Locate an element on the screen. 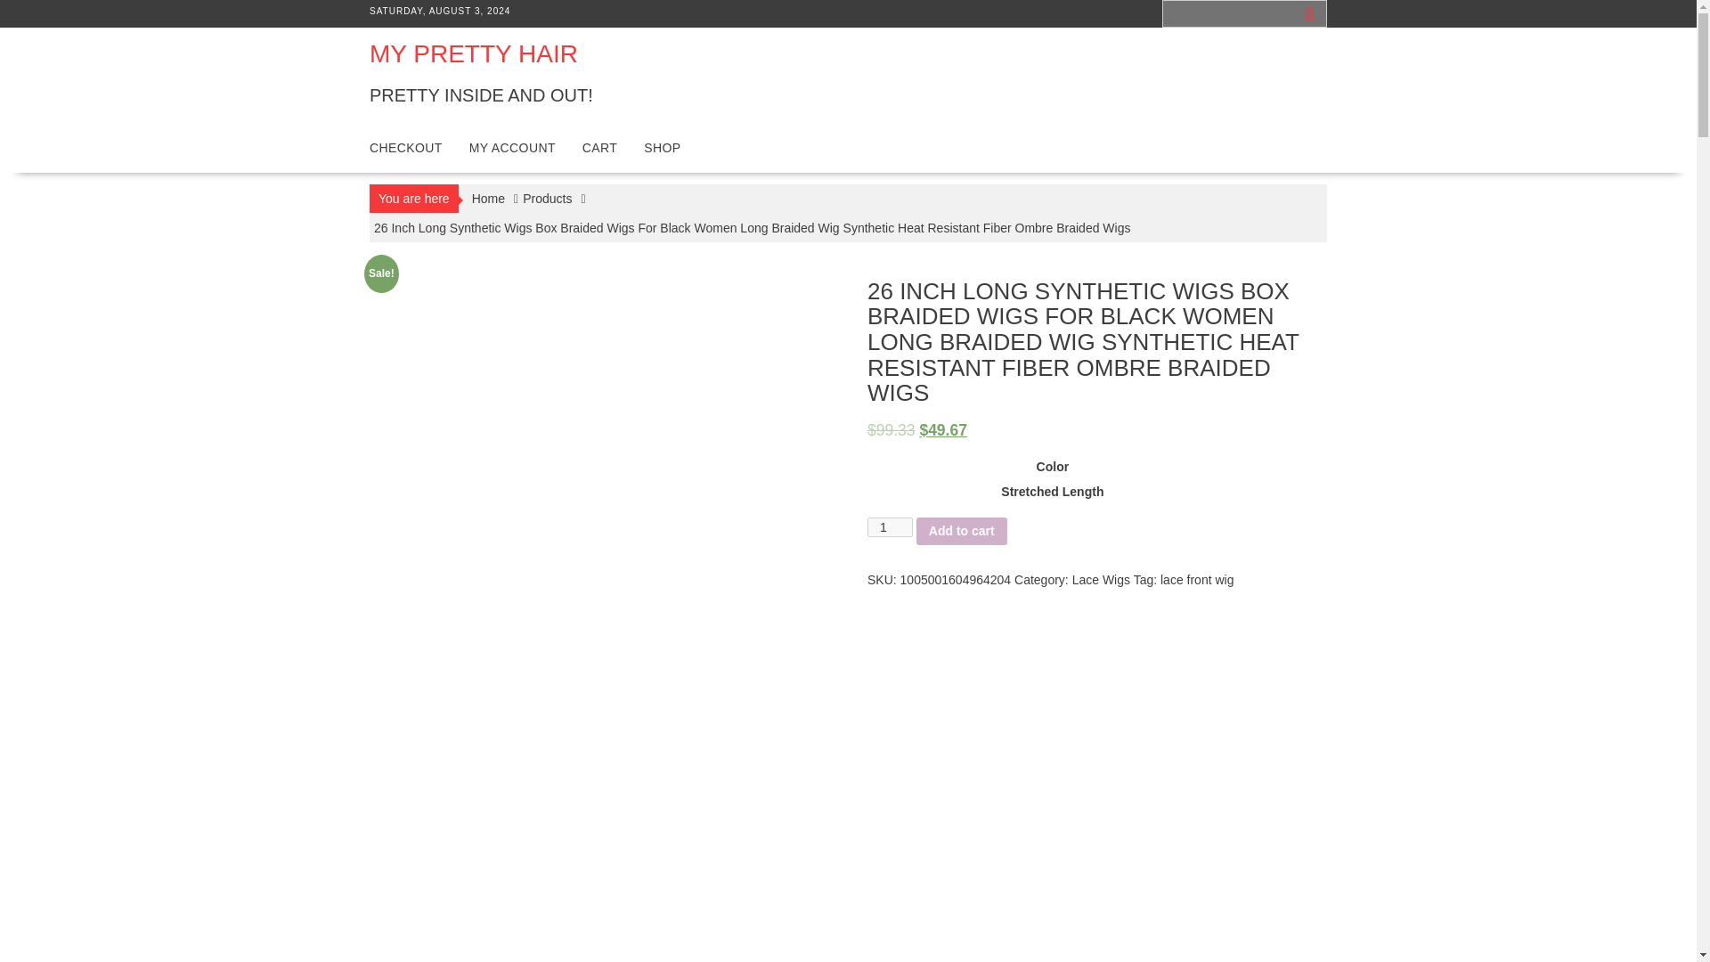  CHECKOUT is located at coordinates (406, 148).